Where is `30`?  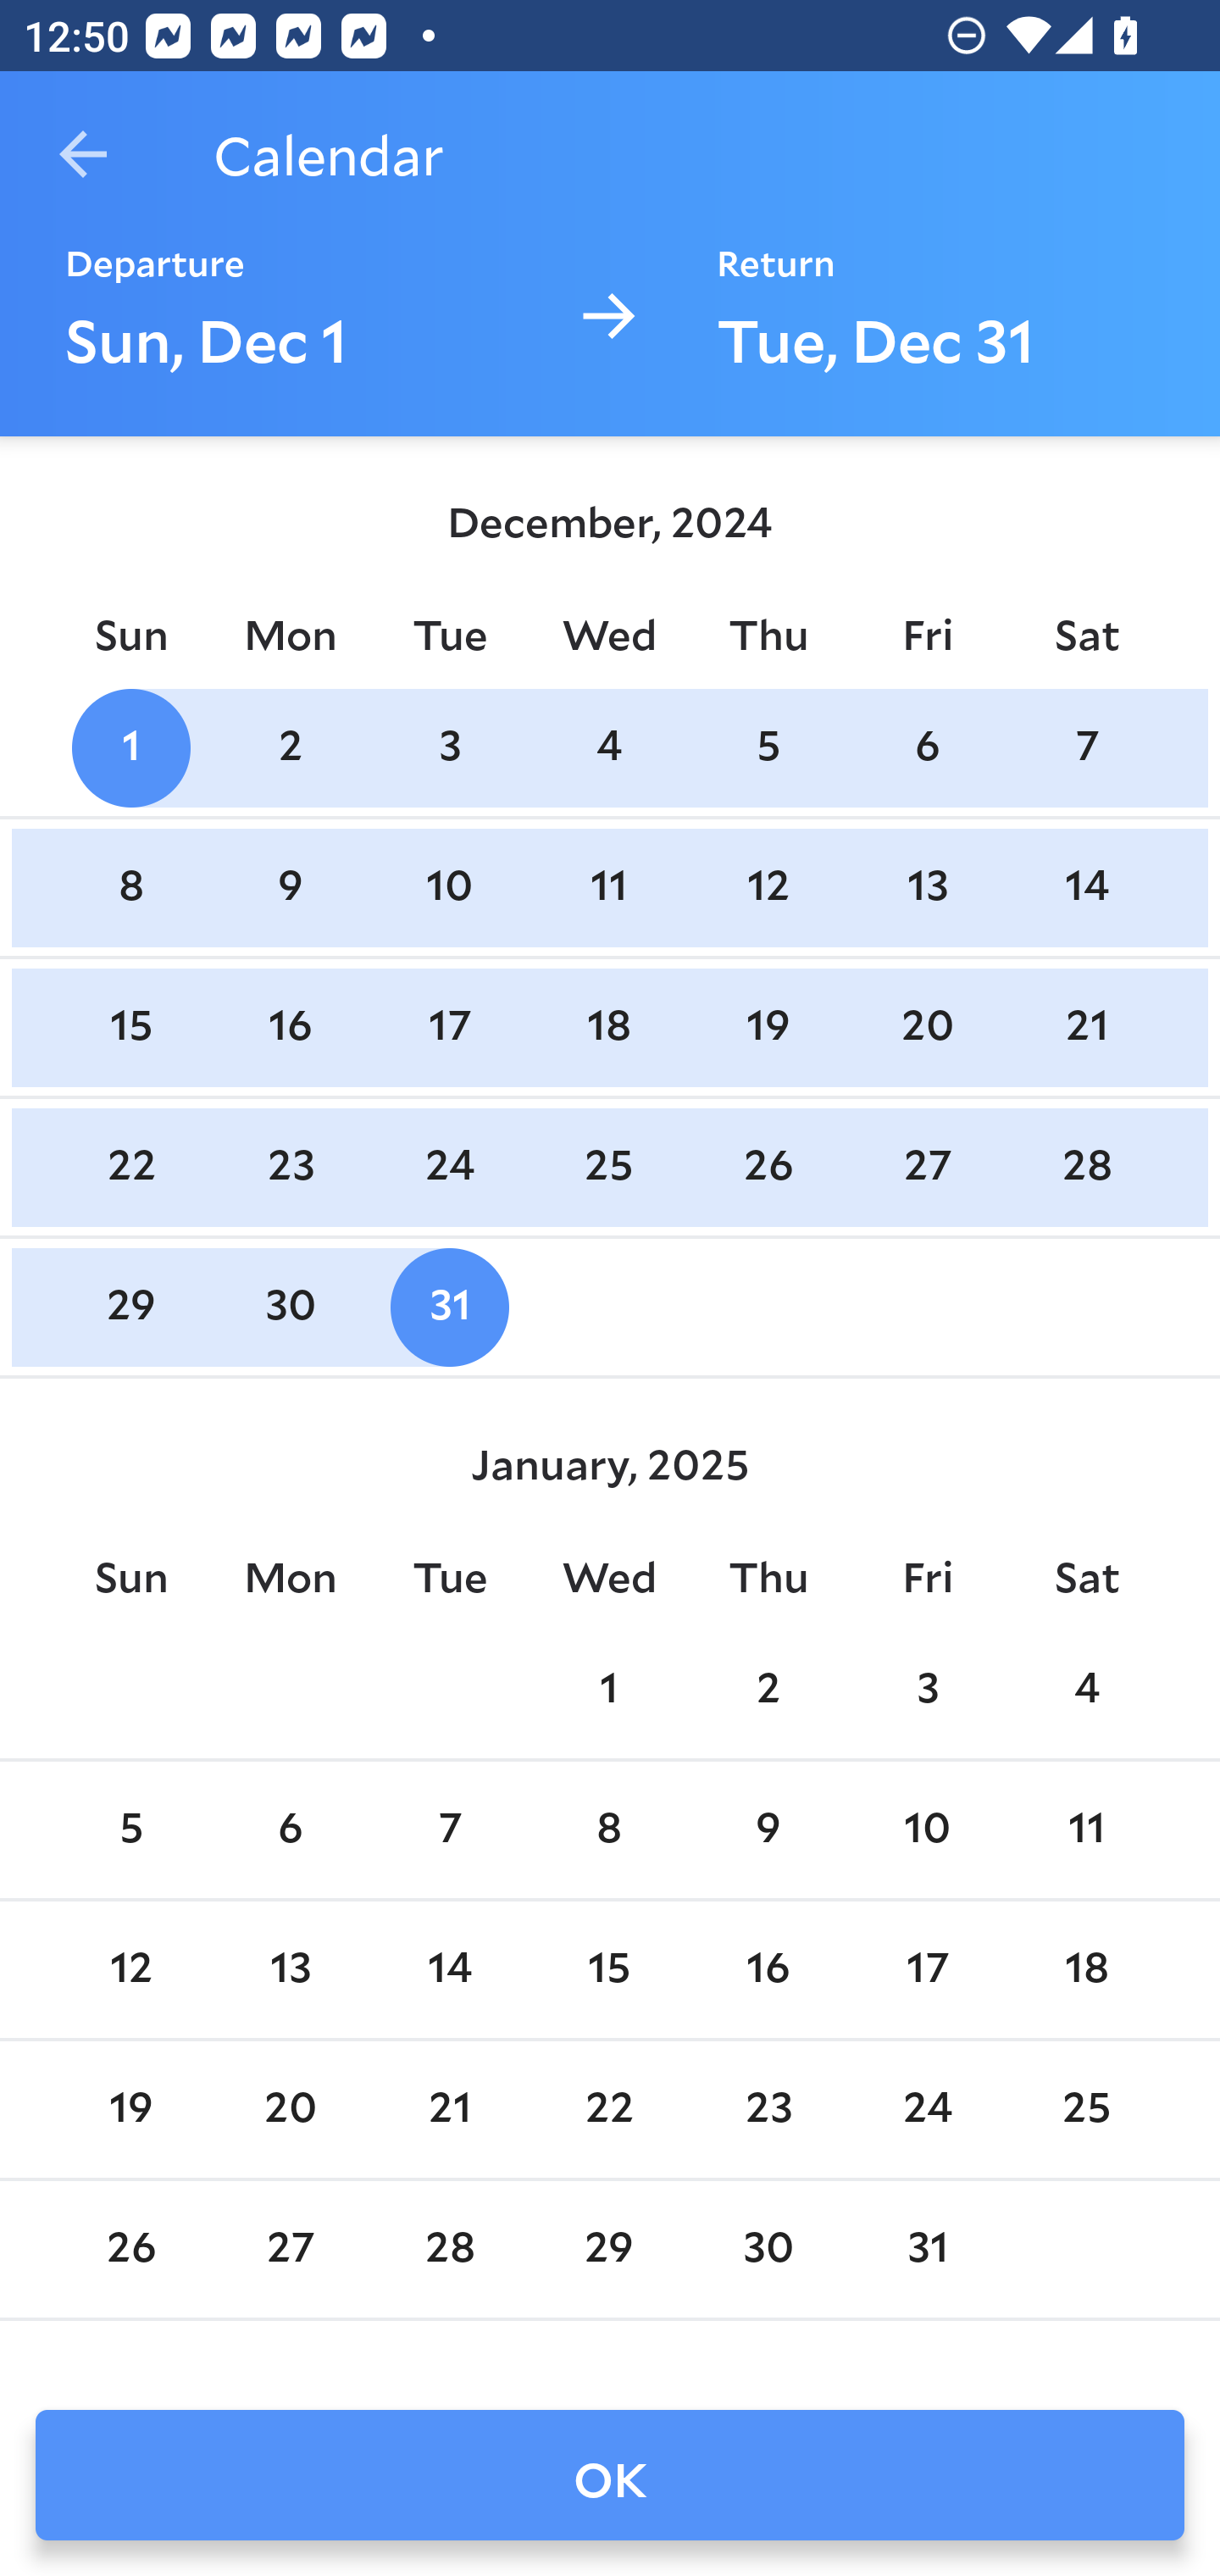 30 is located at coordinates (768, 2249).